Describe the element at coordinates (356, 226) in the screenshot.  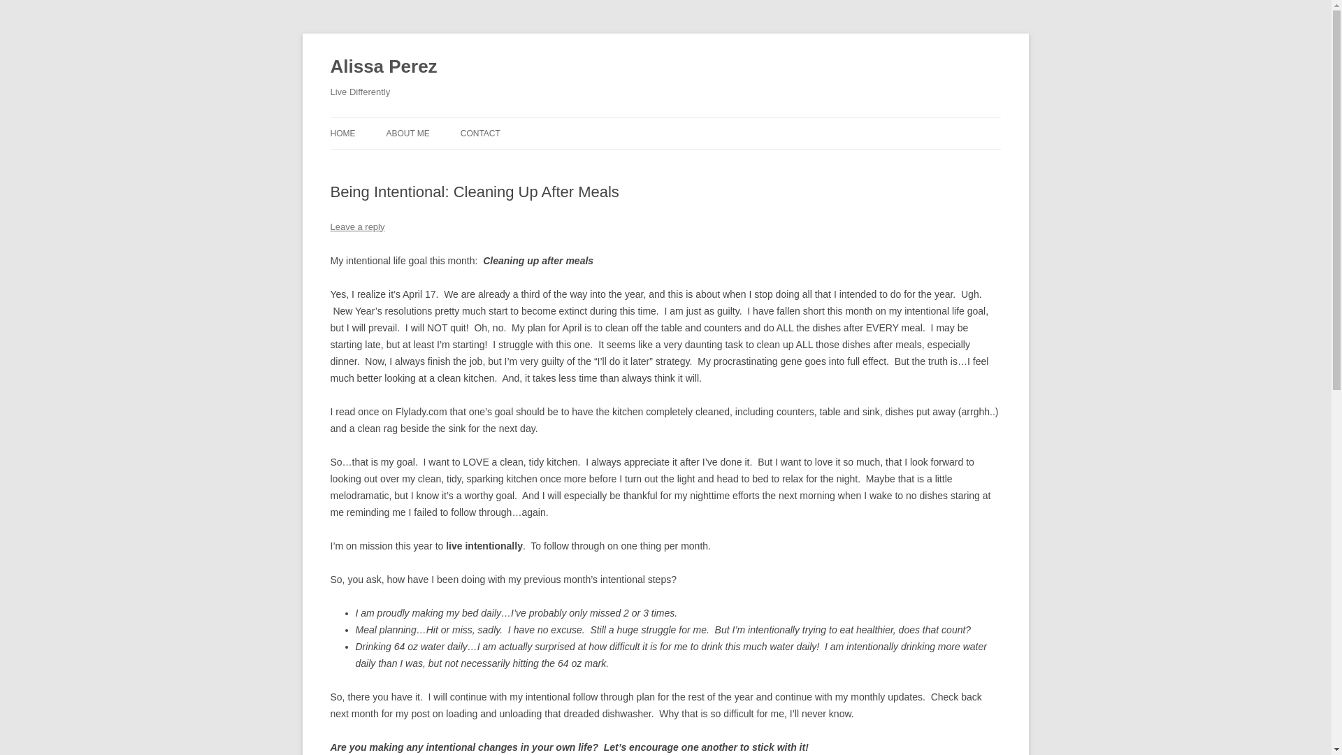
I see `Leave a reply` at that location.